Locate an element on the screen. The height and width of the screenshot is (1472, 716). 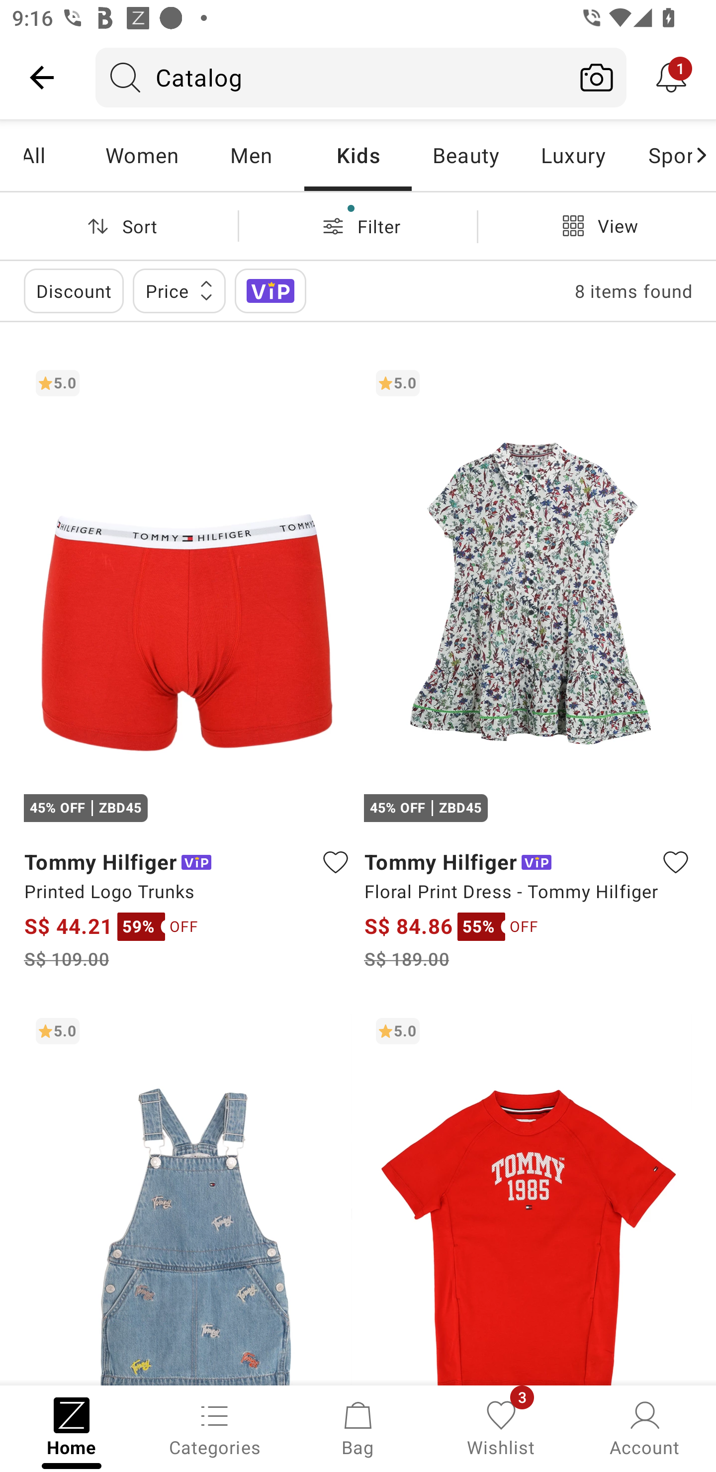
Sort is located at coordinates (119, 226).